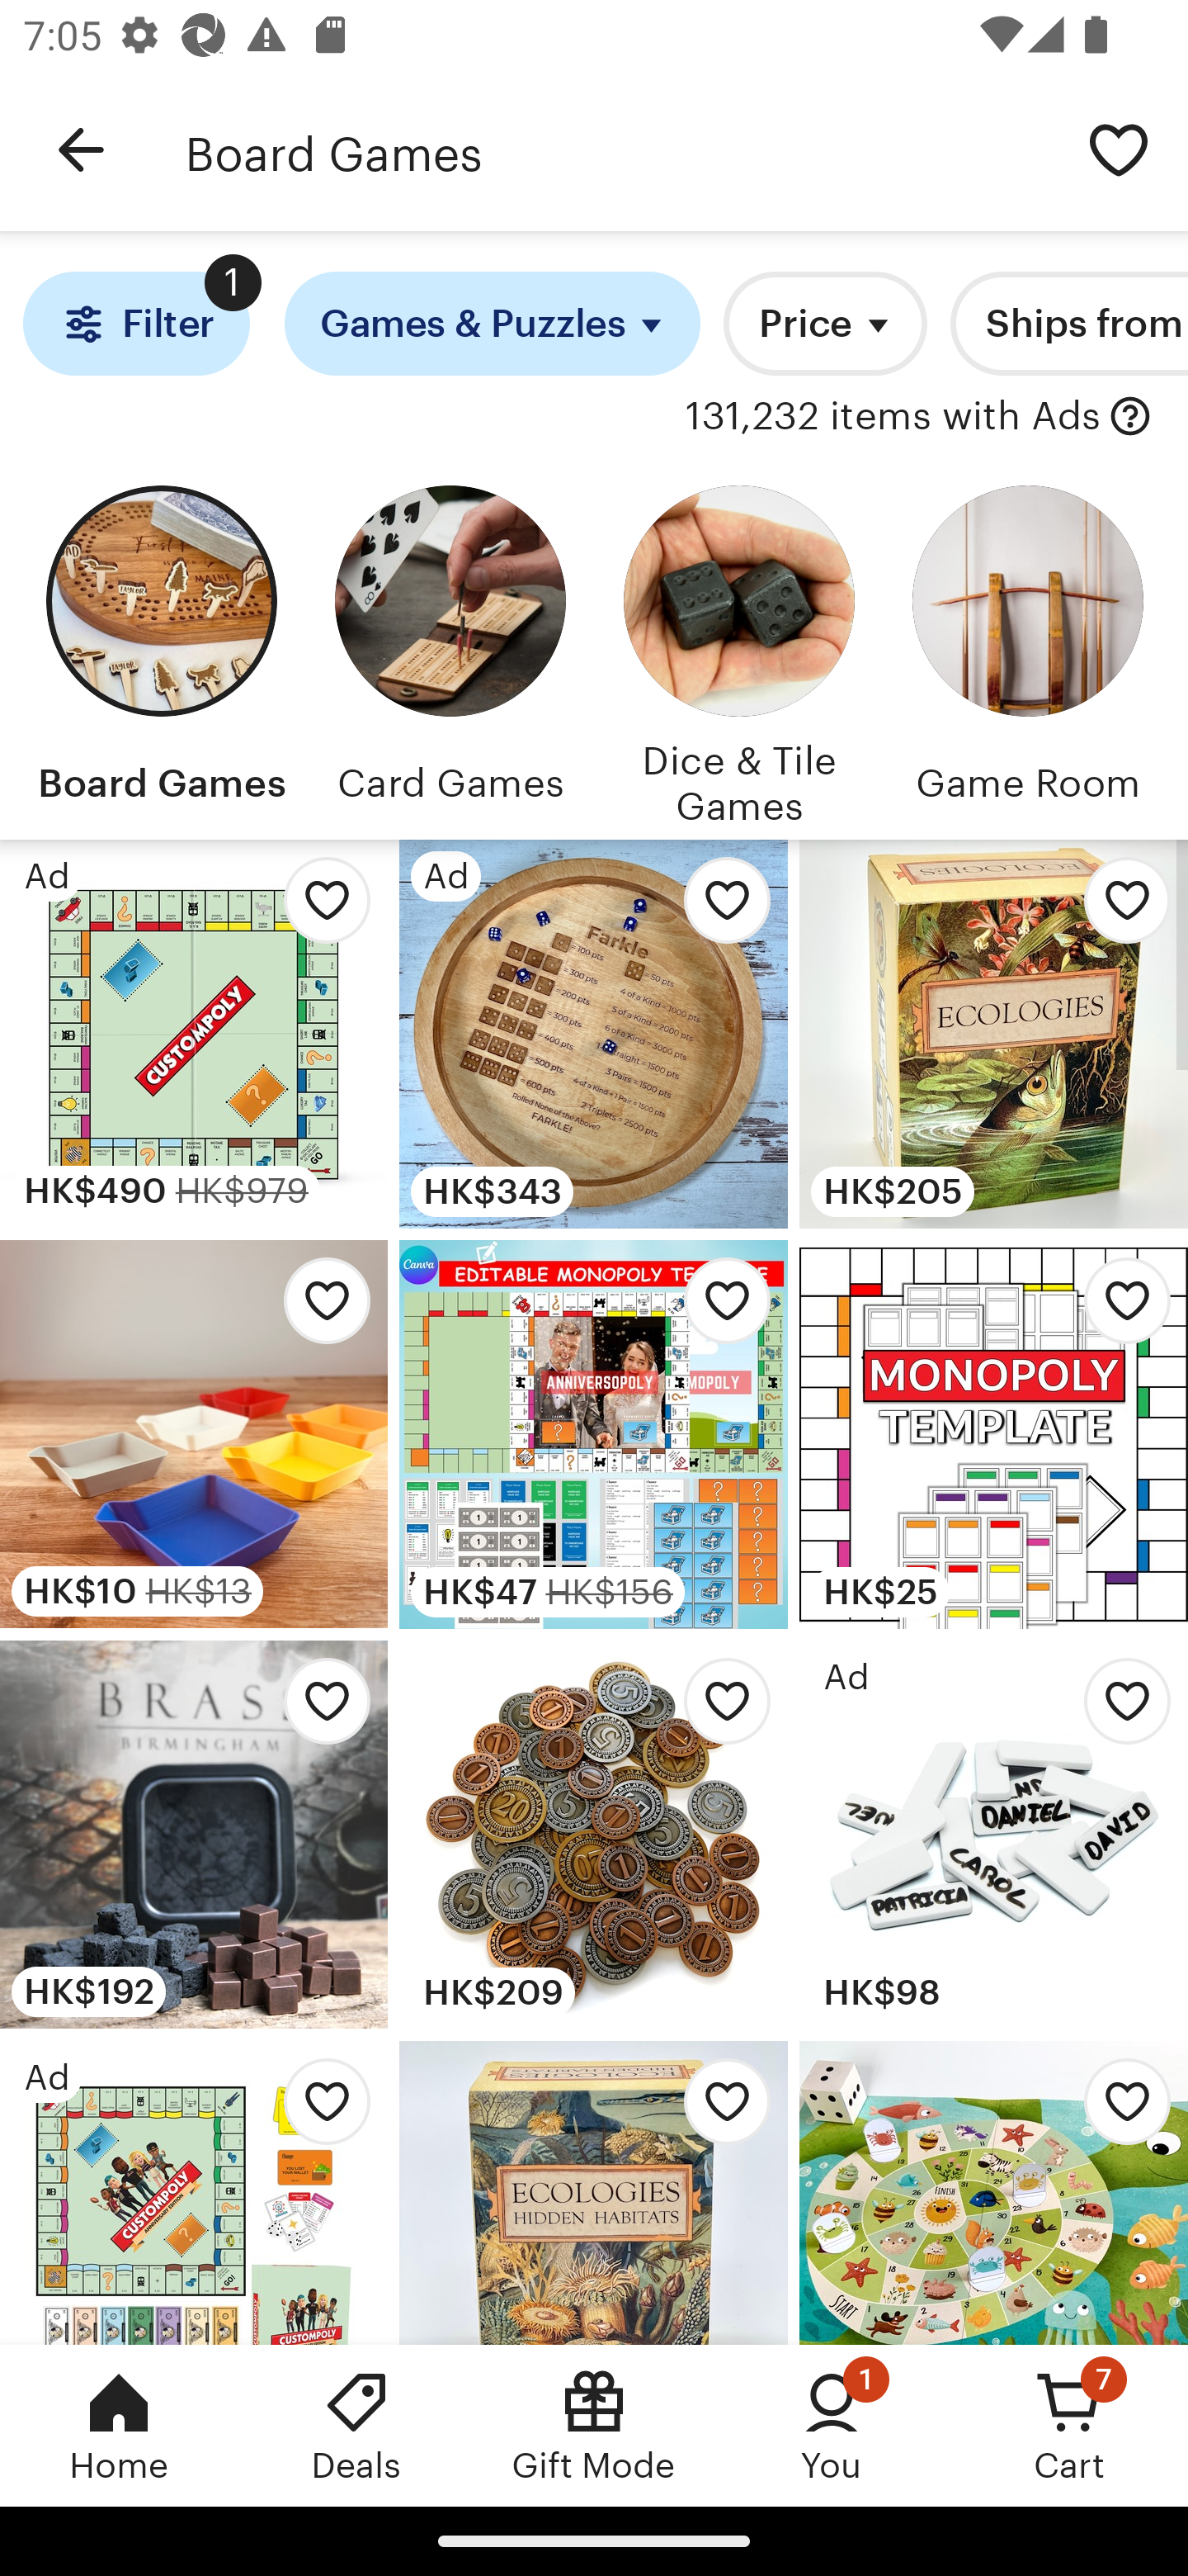 This screenshot has width=1188, height=2576. I want to click on Card Games, so click(450, 651).